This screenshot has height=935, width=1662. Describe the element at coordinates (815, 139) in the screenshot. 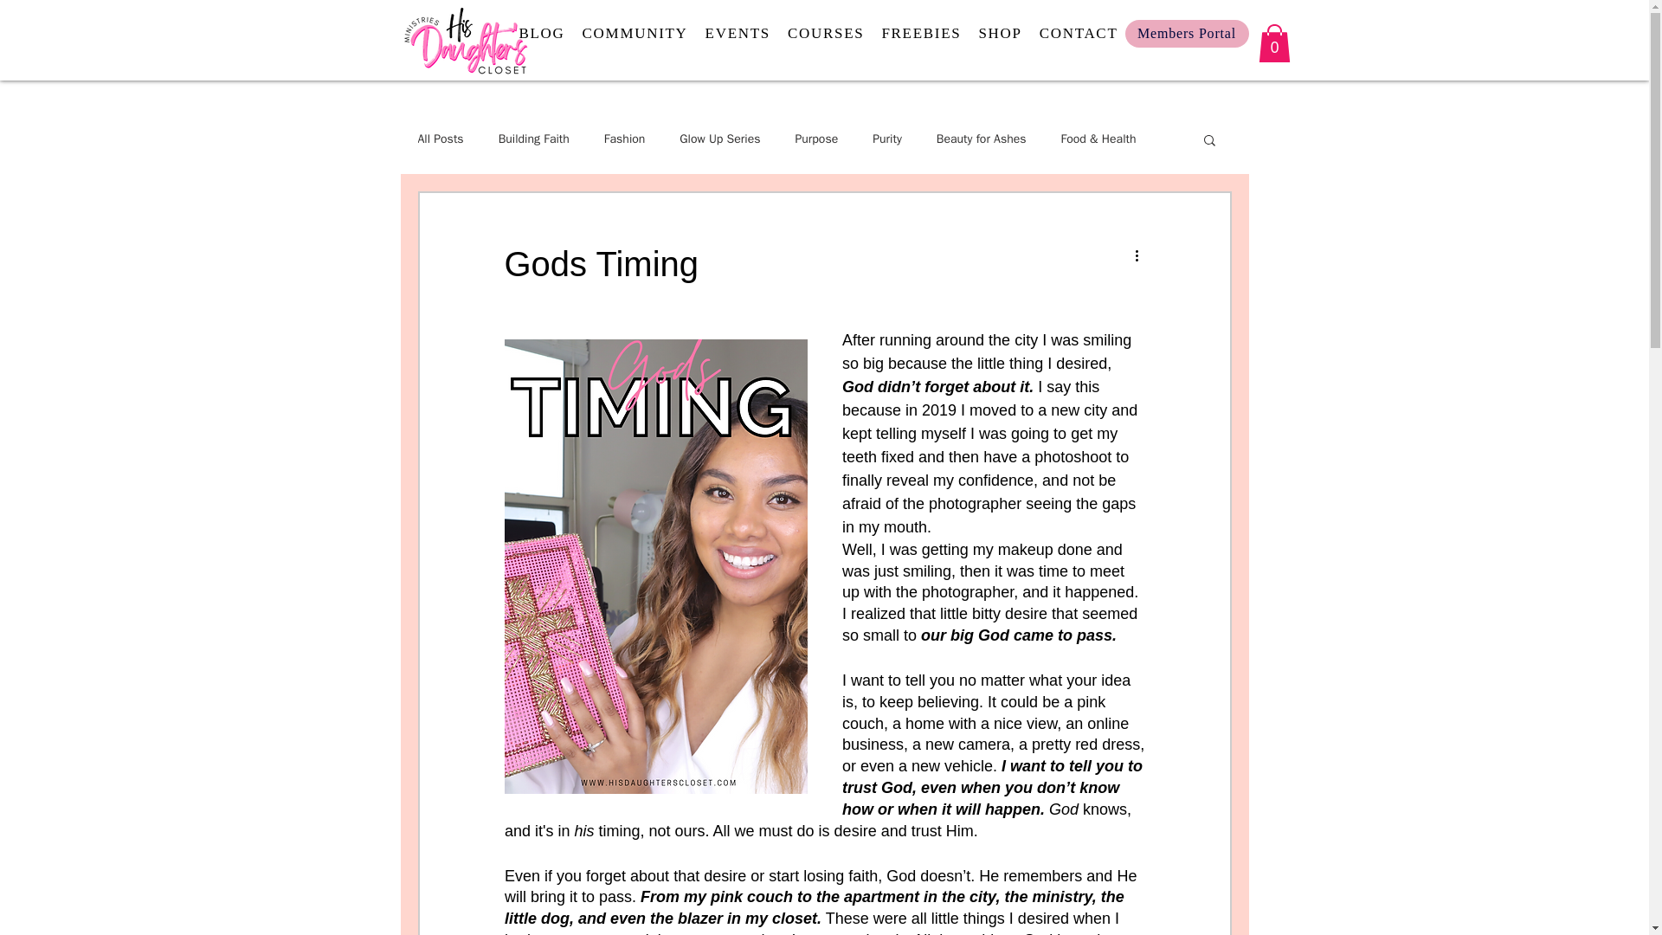

I see `CONTACT` at that location.